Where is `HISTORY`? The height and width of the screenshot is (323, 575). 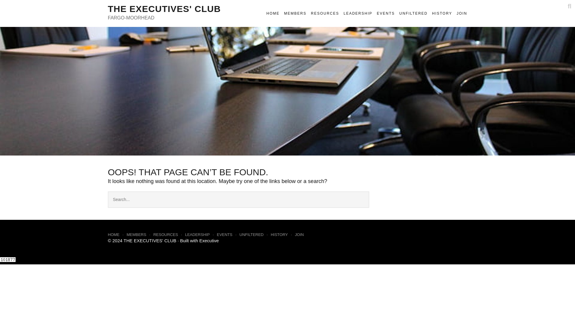 HISTORY is located at coordinates (442, 13).